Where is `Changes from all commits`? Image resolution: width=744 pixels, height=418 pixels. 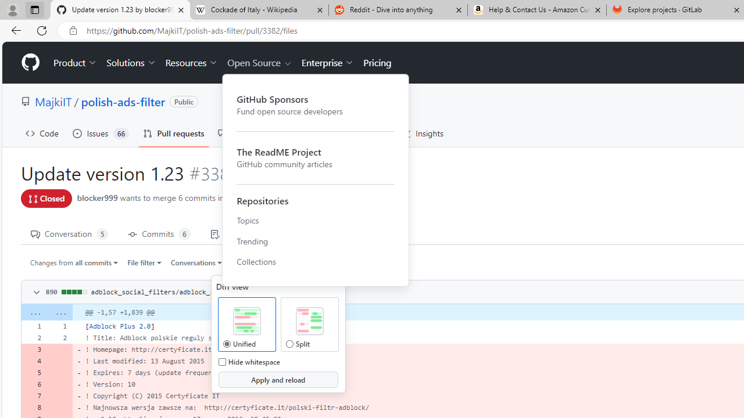 Changes from all commits is located at coordinates (74, 262).